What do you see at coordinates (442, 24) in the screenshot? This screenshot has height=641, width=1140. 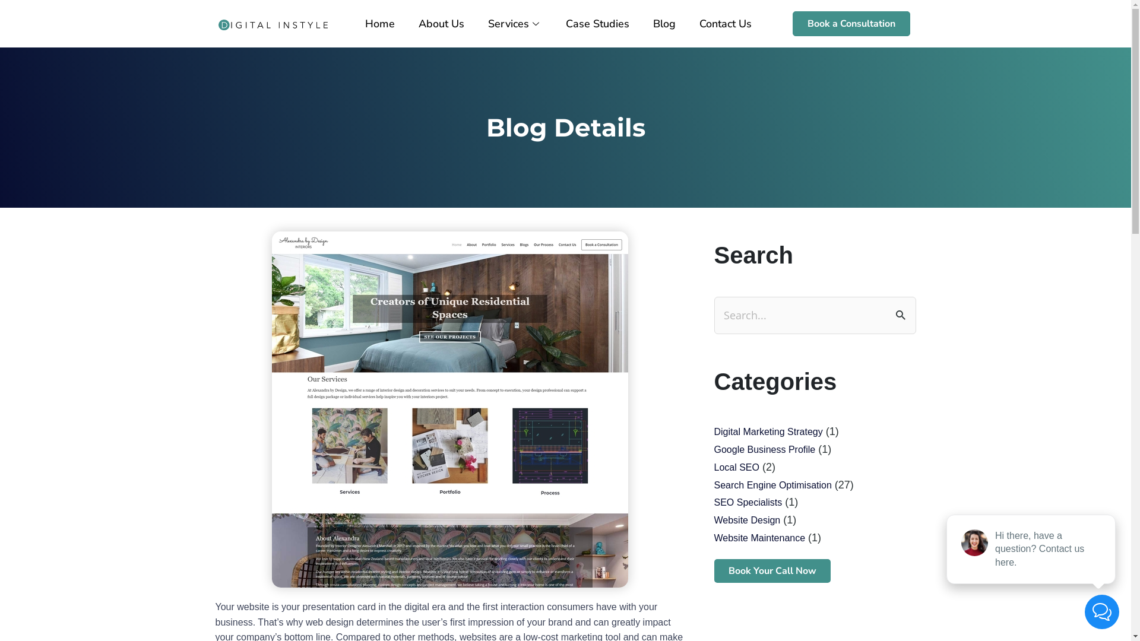 I see `About Us` at bounding box center [442, 24].